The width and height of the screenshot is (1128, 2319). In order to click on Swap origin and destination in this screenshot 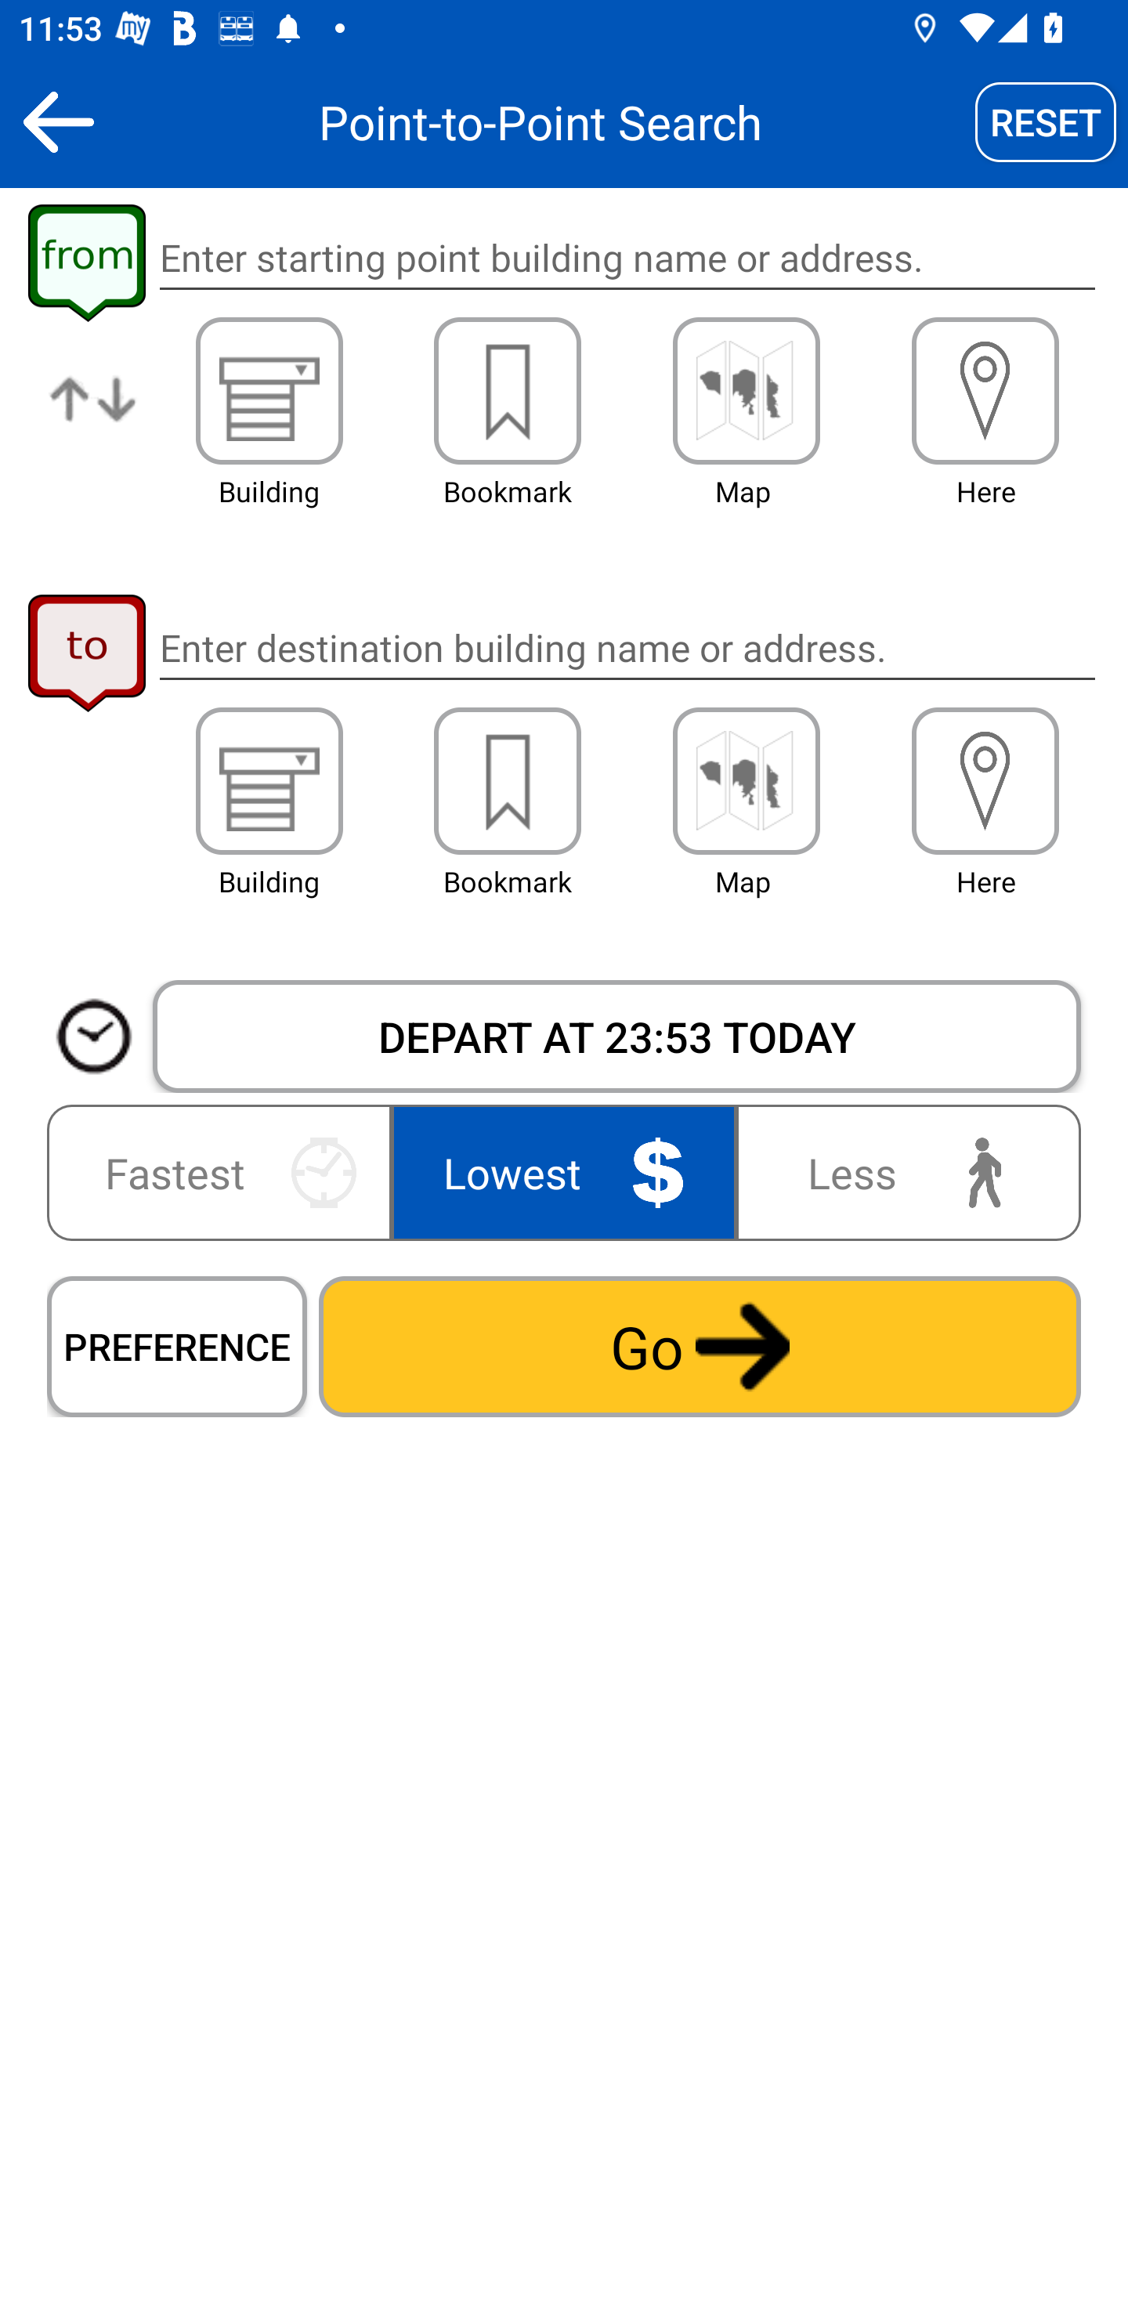, I will do `click(94, 420)`.